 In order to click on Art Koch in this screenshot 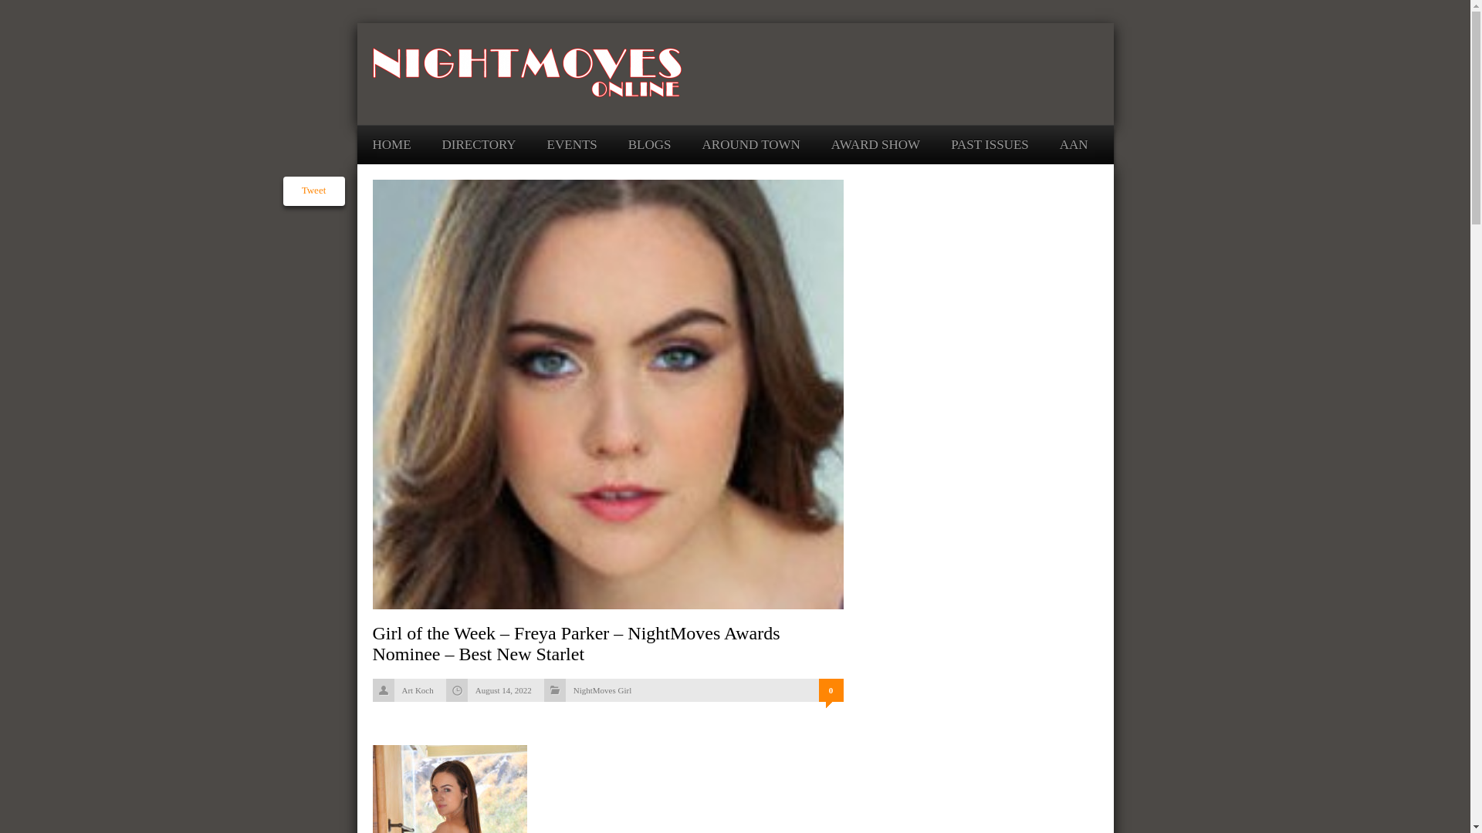, I will do `click(417, 690)`.